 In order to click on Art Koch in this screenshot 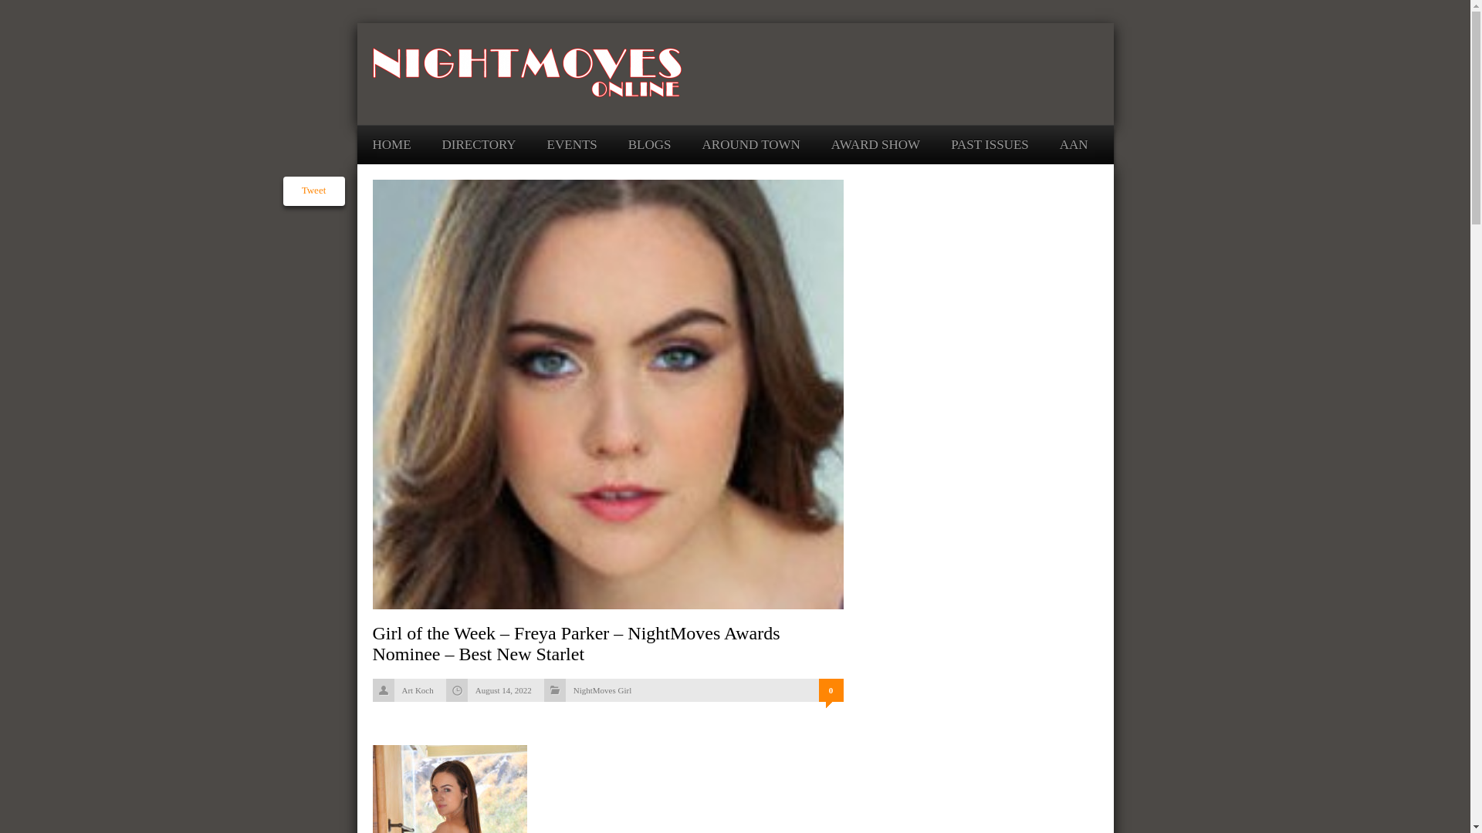, I will do `click(417, 690)`.